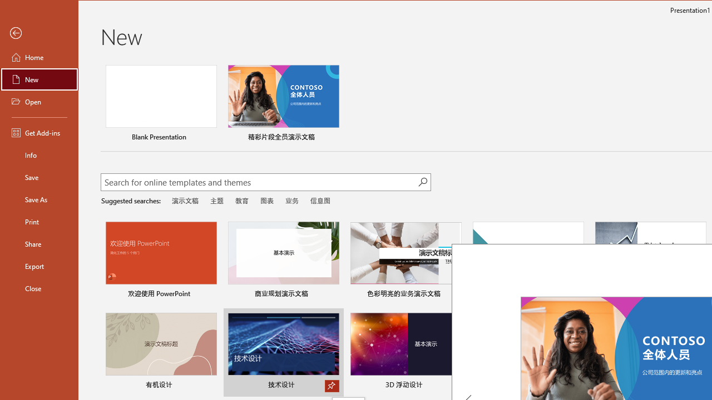 This screenshot has height=400, width=712. What do you see at coordinates (39, 154) in the screenshot?
I see `Info` at bounding box center [39, 154].